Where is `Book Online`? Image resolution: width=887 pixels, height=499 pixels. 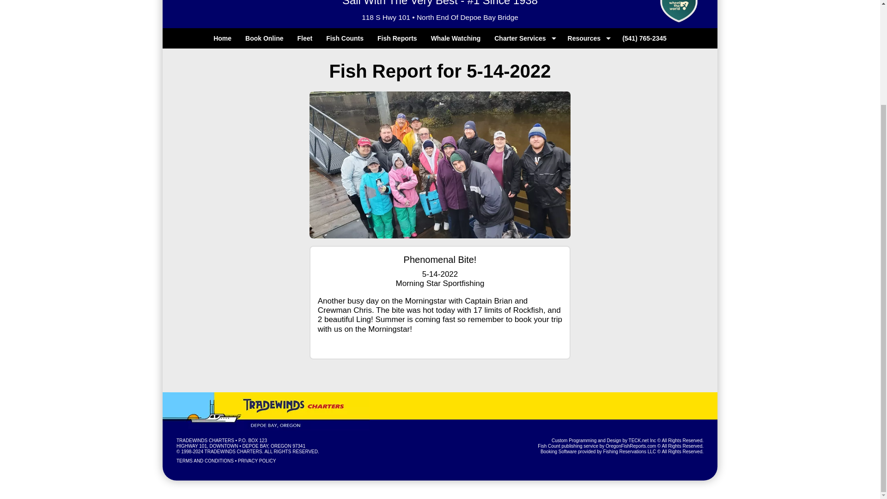 Book Online is located at coordinates (264, 38).